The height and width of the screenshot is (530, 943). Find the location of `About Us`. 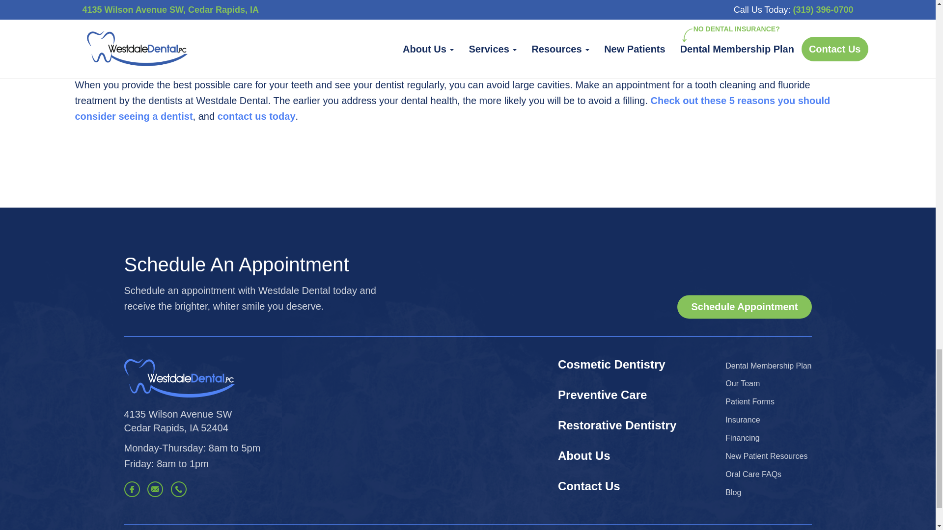

About Us is located at coordinates (584, 455).